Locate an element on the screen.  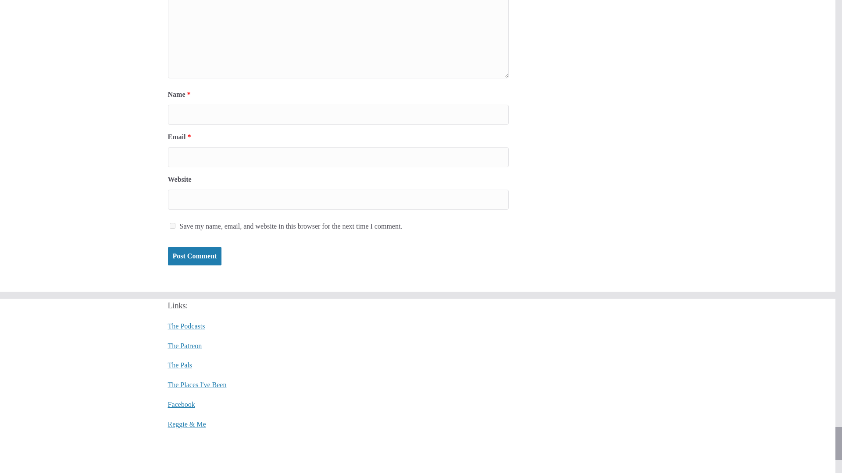
Post Comment is located at coordinates (194, 256).